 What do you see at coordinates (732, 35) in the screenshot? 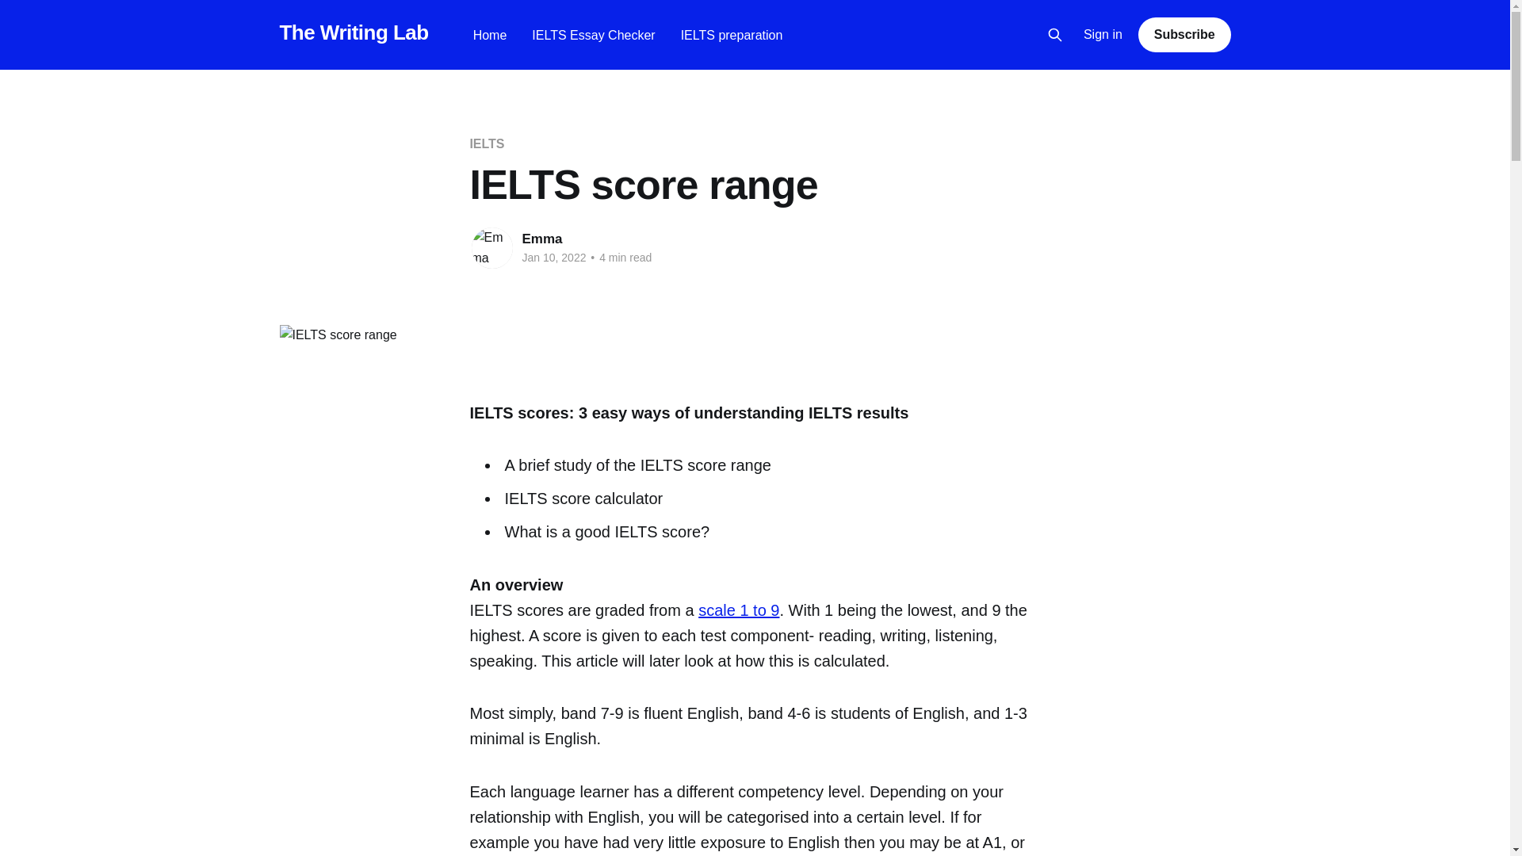
I see `IELTS preparation` at bounding box center [732, 35].